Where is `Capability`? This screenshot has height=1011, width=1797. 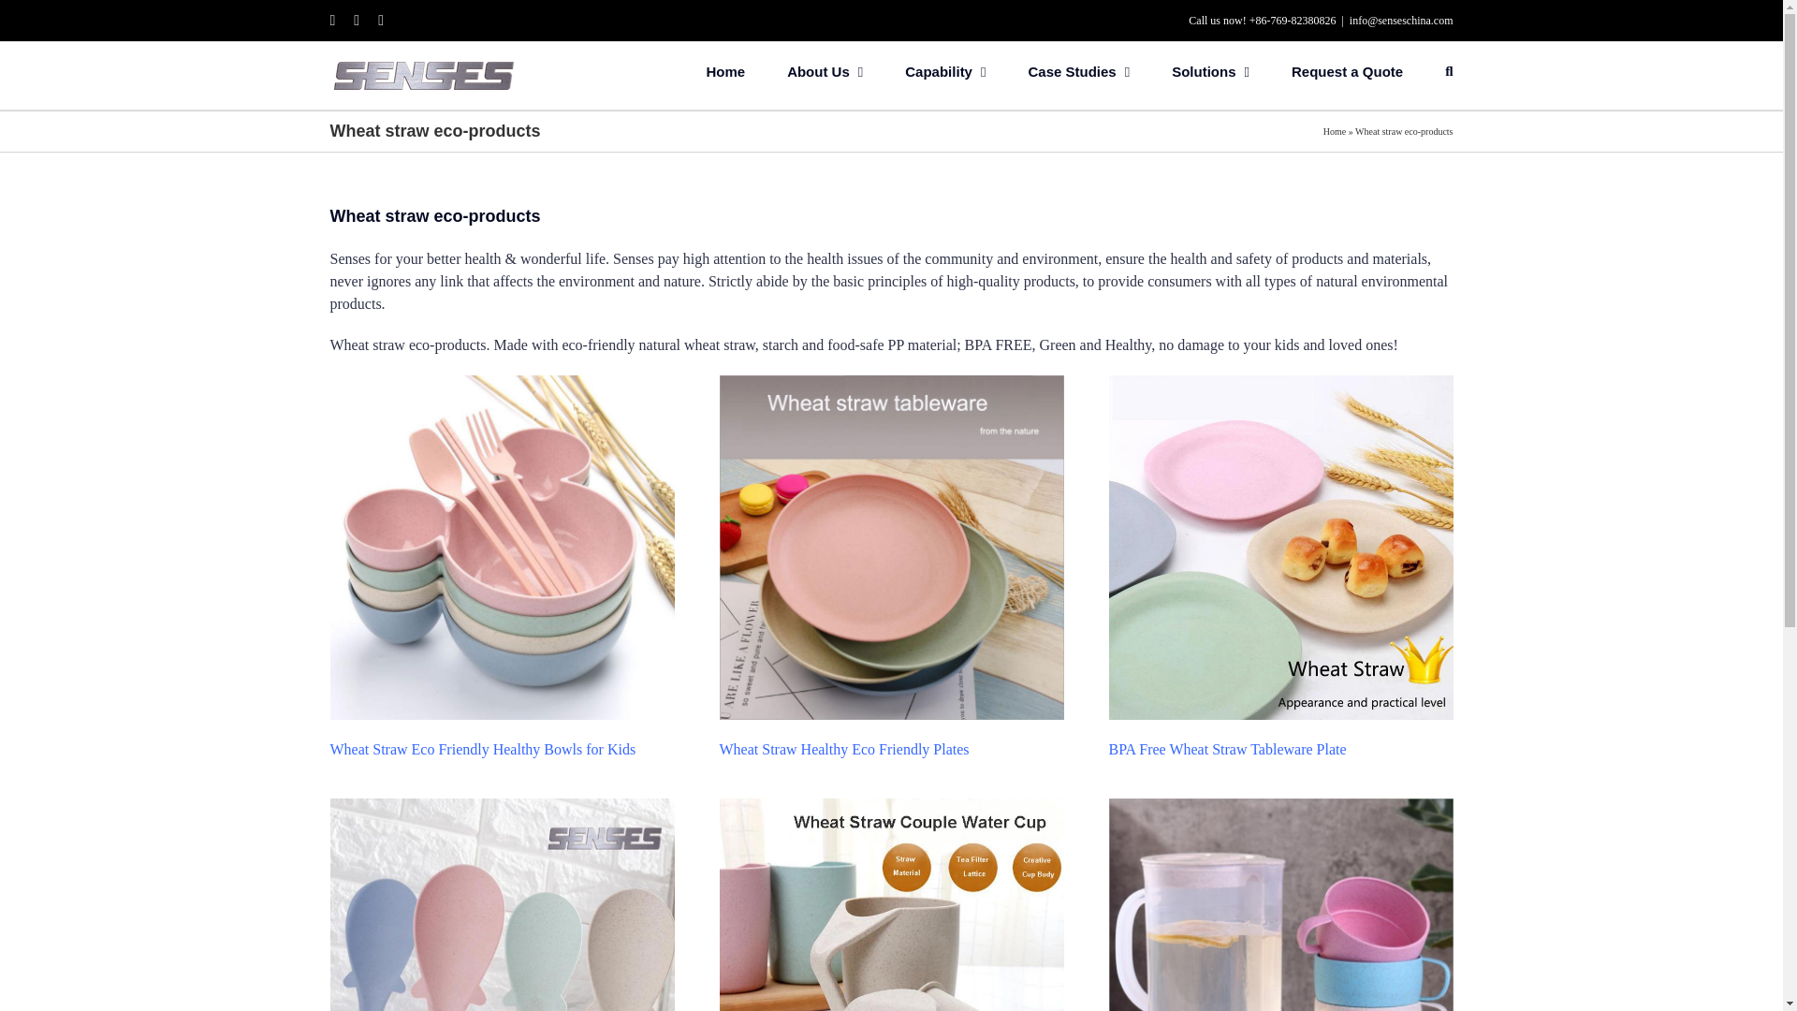
Capability is located at coordinates (945, 69).